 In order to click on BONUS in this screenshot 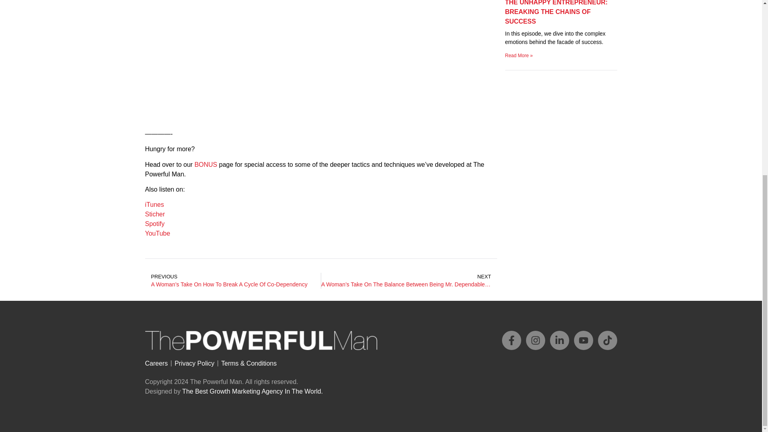, I will do `click(206, 164)`.